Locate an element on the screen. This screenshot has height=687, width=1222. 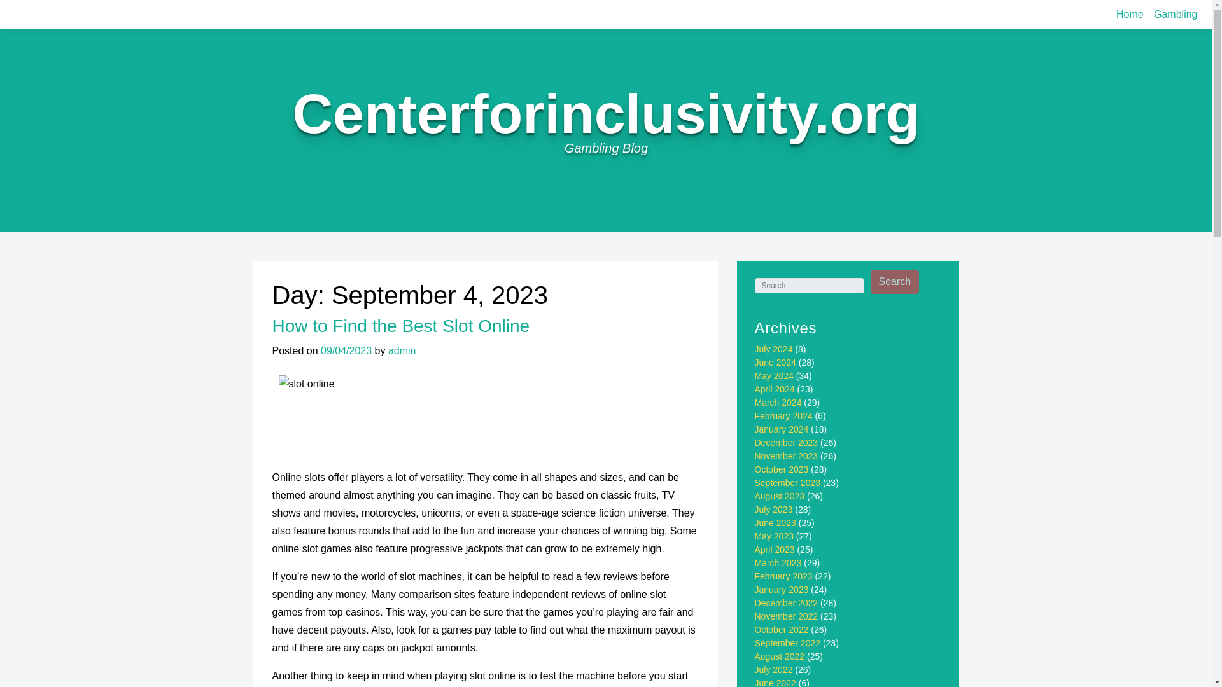
September 2023 is located at coordinates (788, 482).